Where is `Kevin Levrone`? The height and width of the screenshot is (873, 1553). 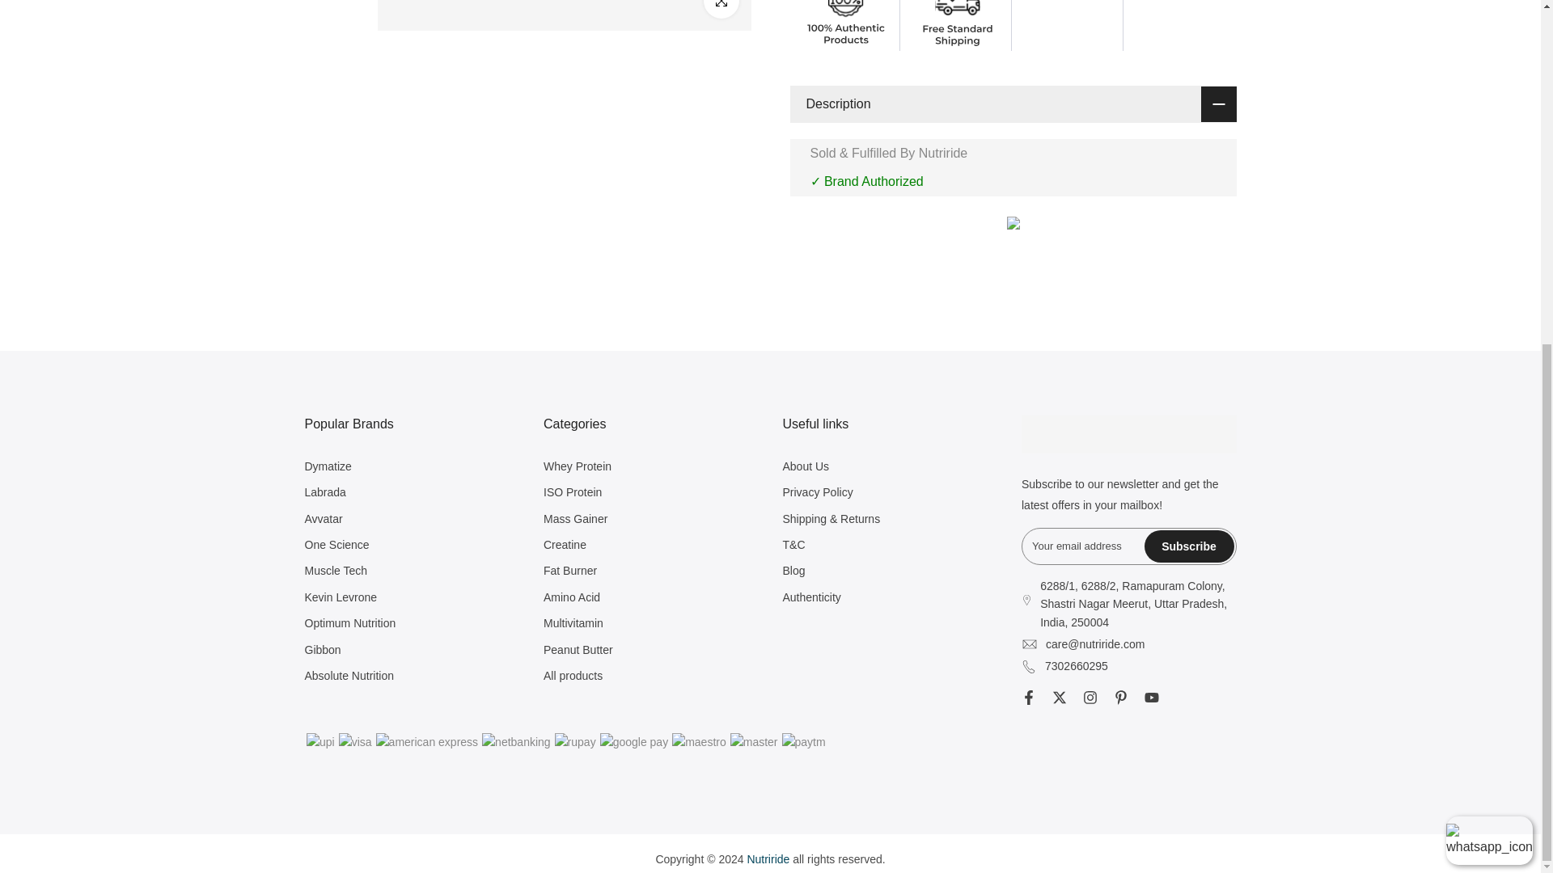 Kevin Levrone is located at coordinates (341, 597).